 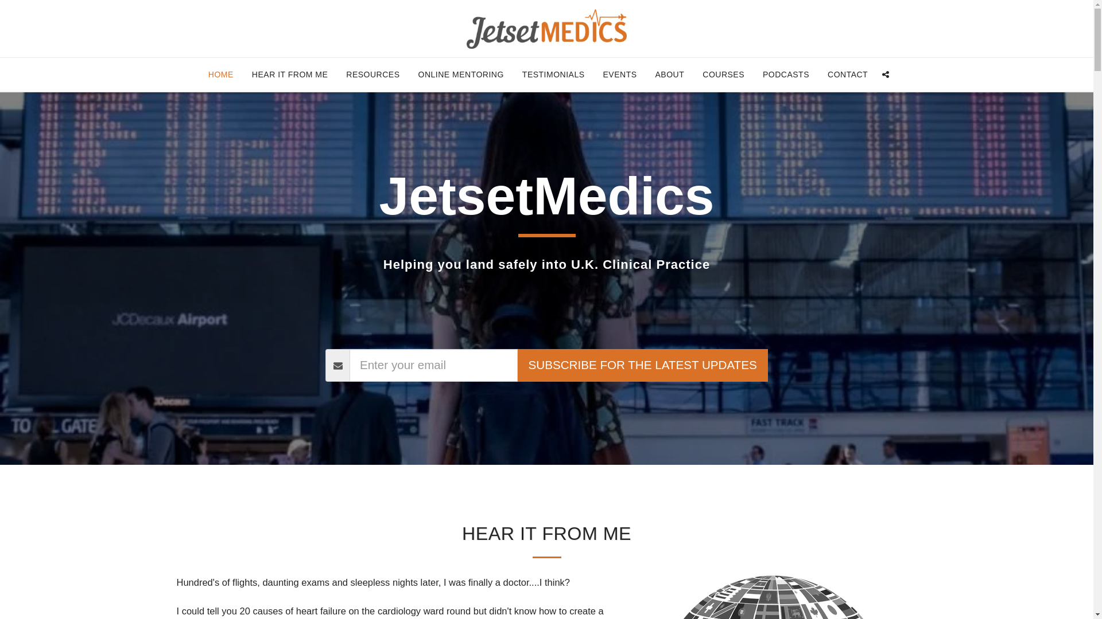 I want to click on SUBSCRIBE FOR THE LATEST UPDATES, so click(x=642, y=366).